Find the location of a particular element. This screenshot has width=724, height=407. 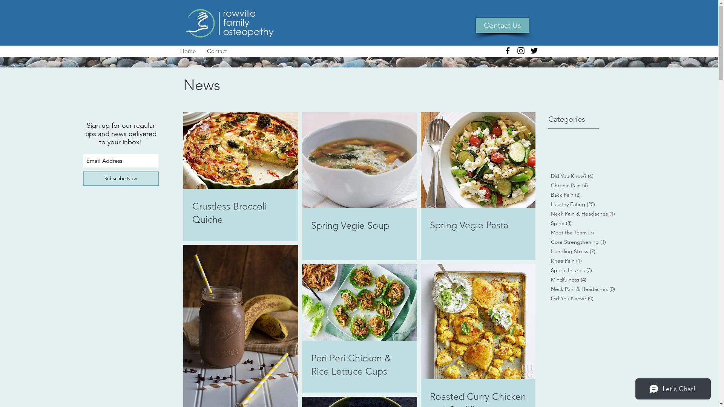

Contact is located at coordinates (217, 51).